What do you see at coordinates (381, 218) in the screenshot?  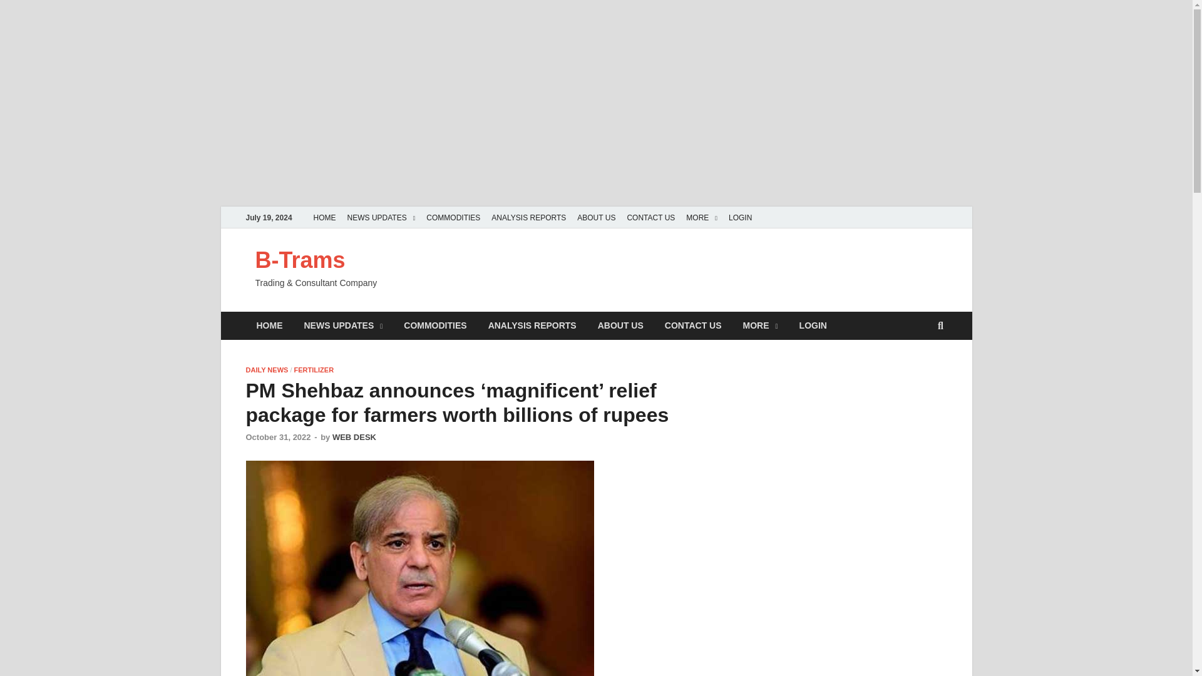 I see `NEWS UPDATES` at bounding box center [381, 218].